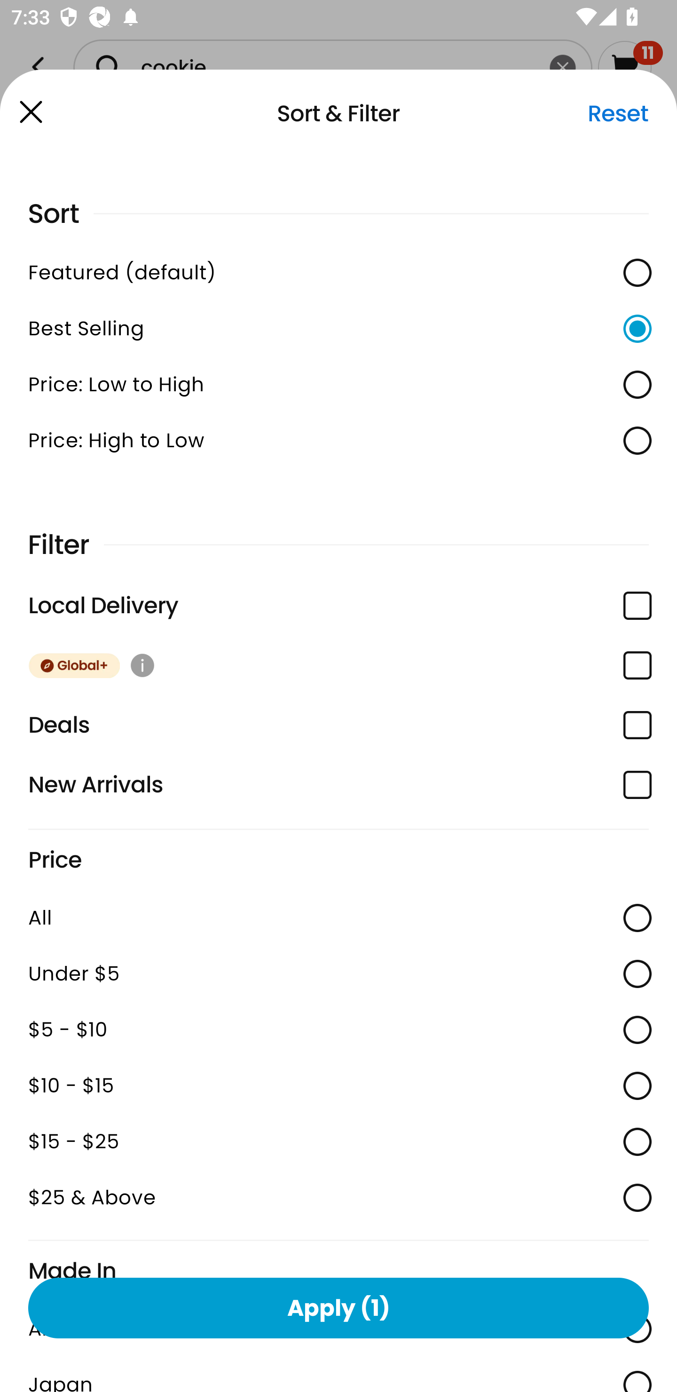  What do you see at coordinates (338, 1307) in the screenshot?
I see `Apply (1)` at bounding box center [338, 1307].